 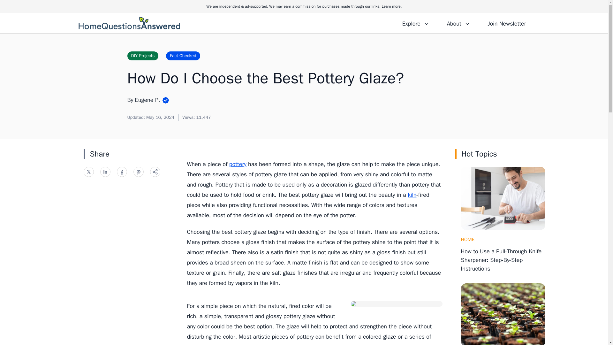 I want to click on About, so click(x=458, y=23).